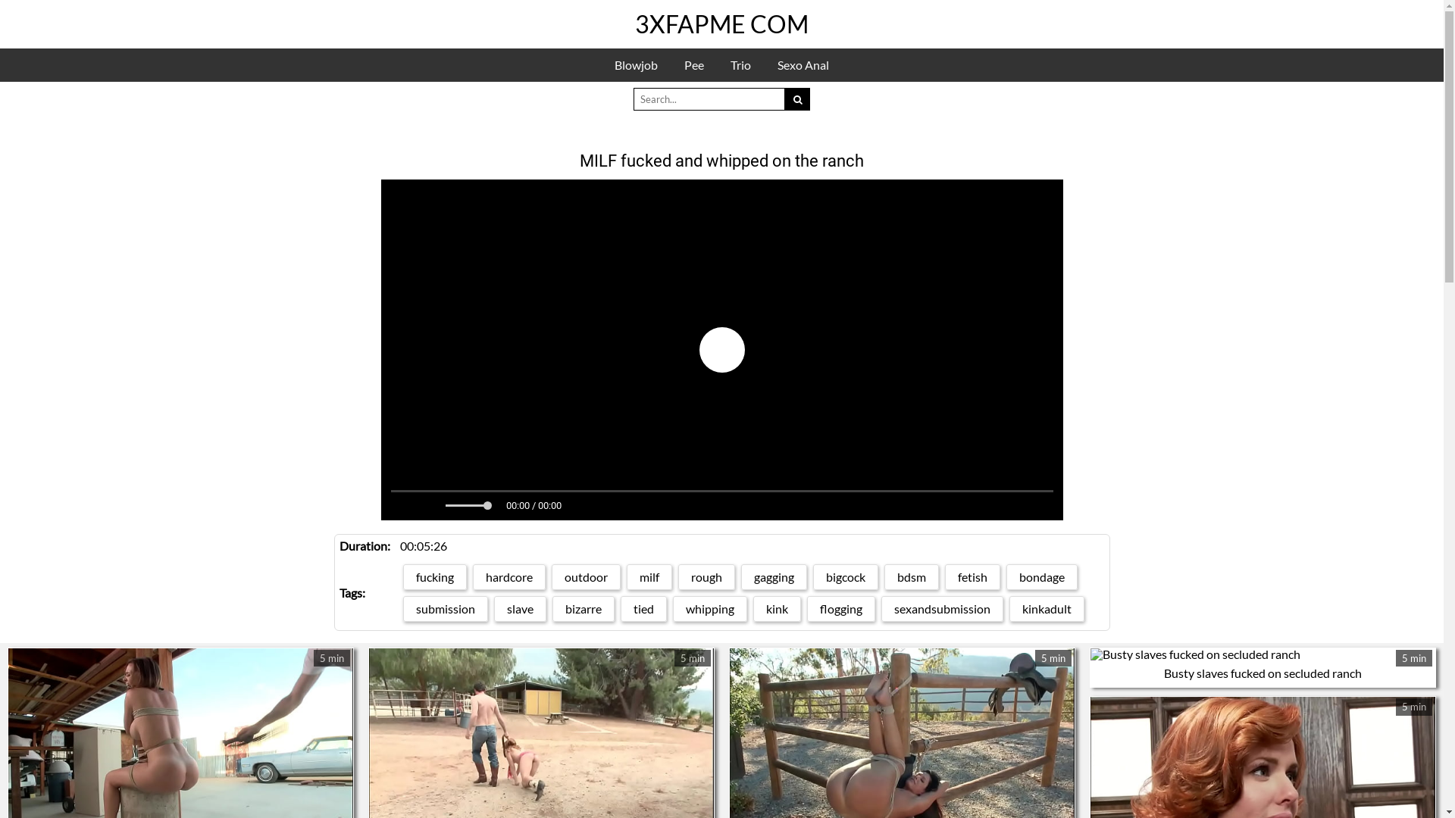 This screenshot has height=818, width=1455. I want to click on kink, so click(778, 539).